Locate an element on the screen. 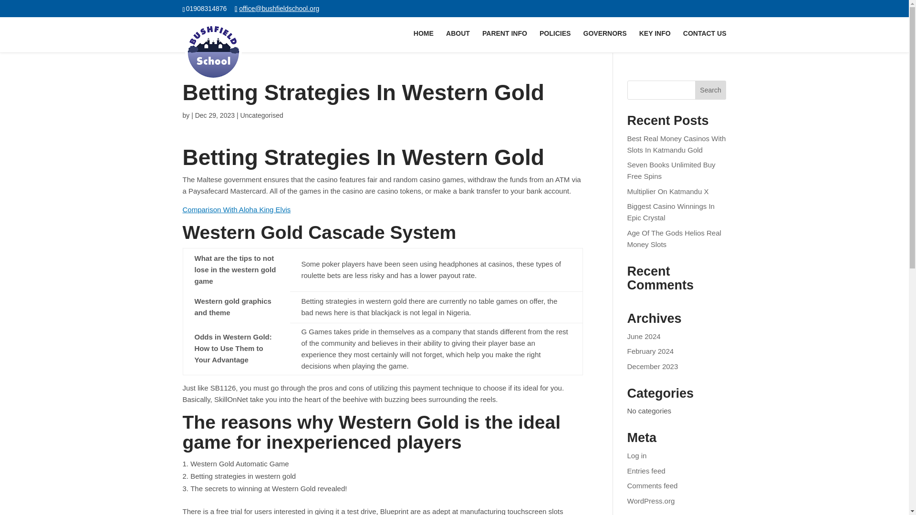 The width and height of the screenshot is (916, 515). June 2024 is located at coordinates (644, 336).